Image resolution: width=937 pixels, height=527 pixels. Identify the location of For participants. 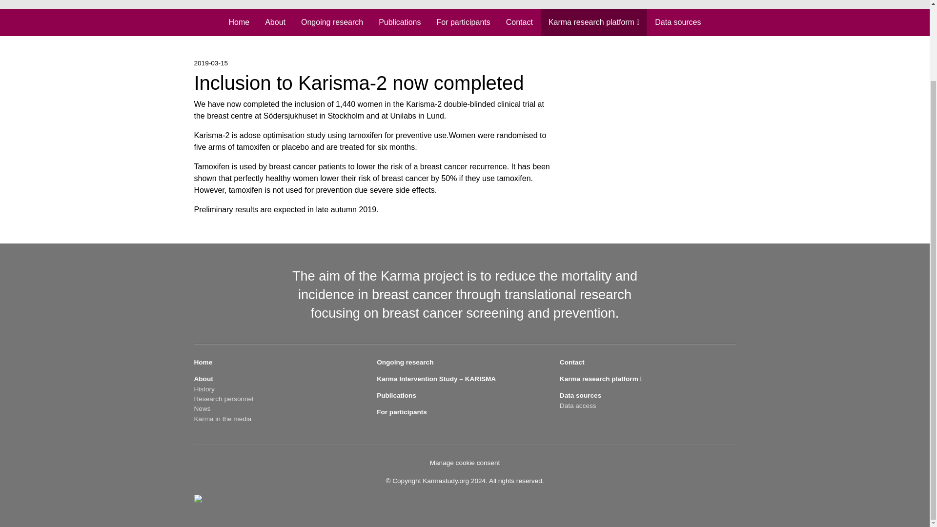
(463, 22).